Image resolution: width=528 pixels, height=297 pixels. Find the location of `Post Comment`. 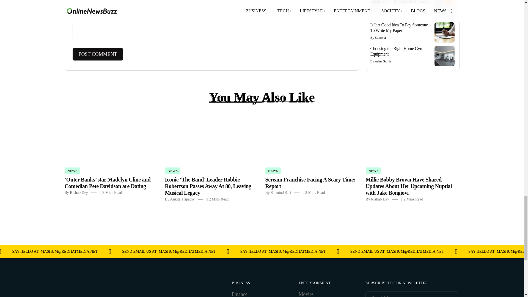

Post Comment is located at coordinates (98, 54).